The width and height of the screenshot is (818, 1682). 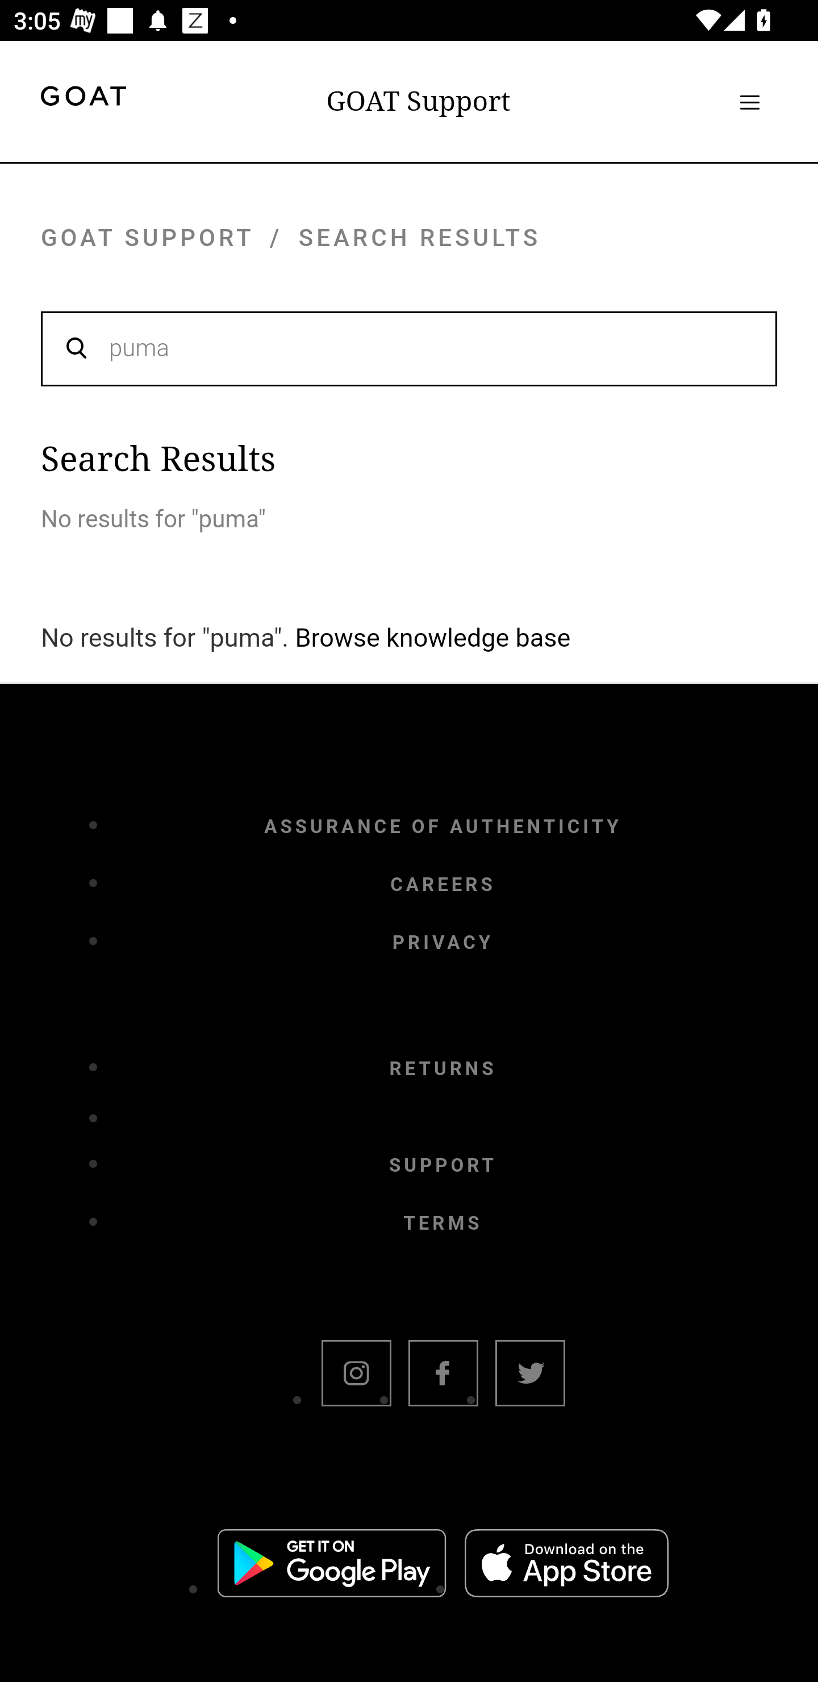 What do you see at coordinates (443, 1376) in the screenshot?
I see `facebook icon` at bounding box center [443, 1376].